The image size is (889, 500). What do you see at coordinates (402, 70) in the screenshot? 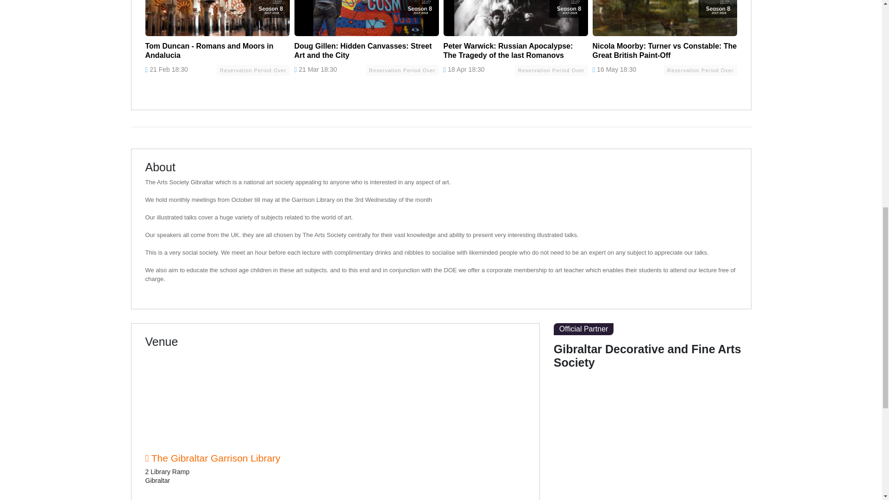
I see `Reservation Period Over` at bounding box center [402, 70].